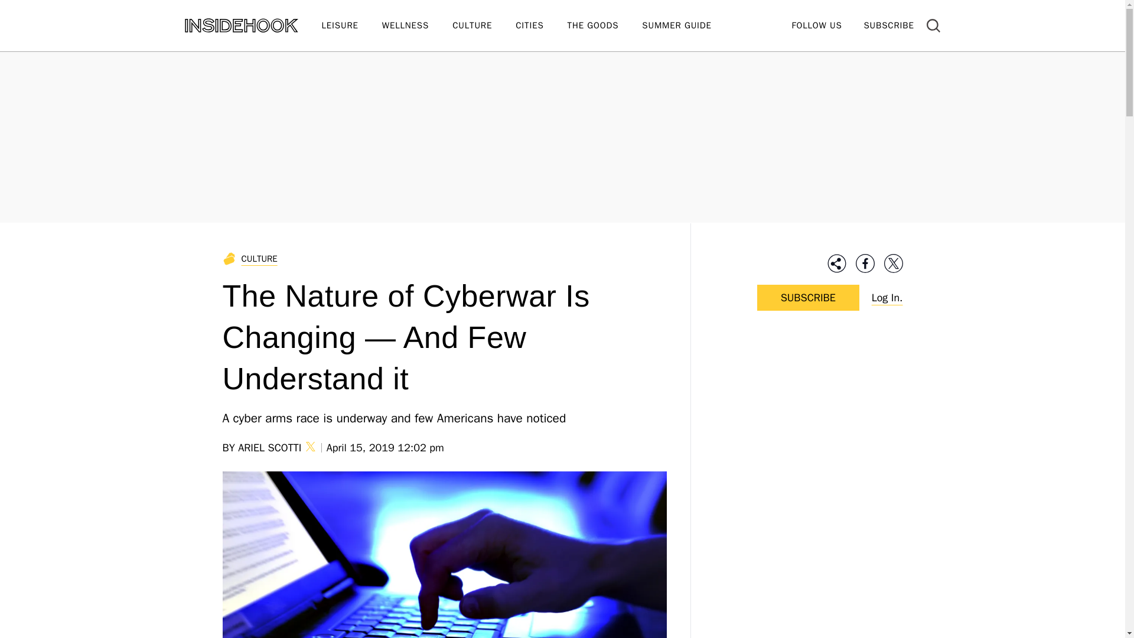  What do you see at coordinates (351, 26) in the screenshot?
I see `LEISURE` at bounding box center [351, 26].